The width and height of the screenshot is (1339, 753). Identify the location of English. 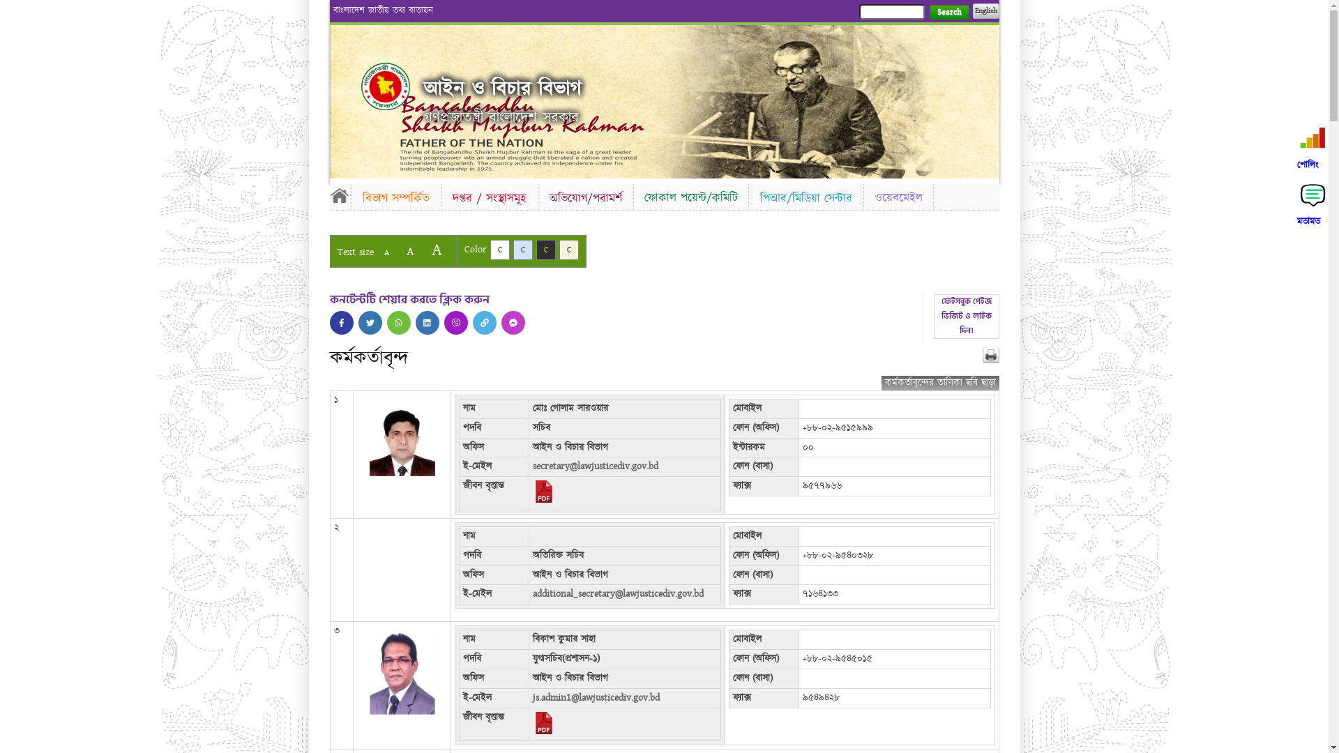
(985, 11).